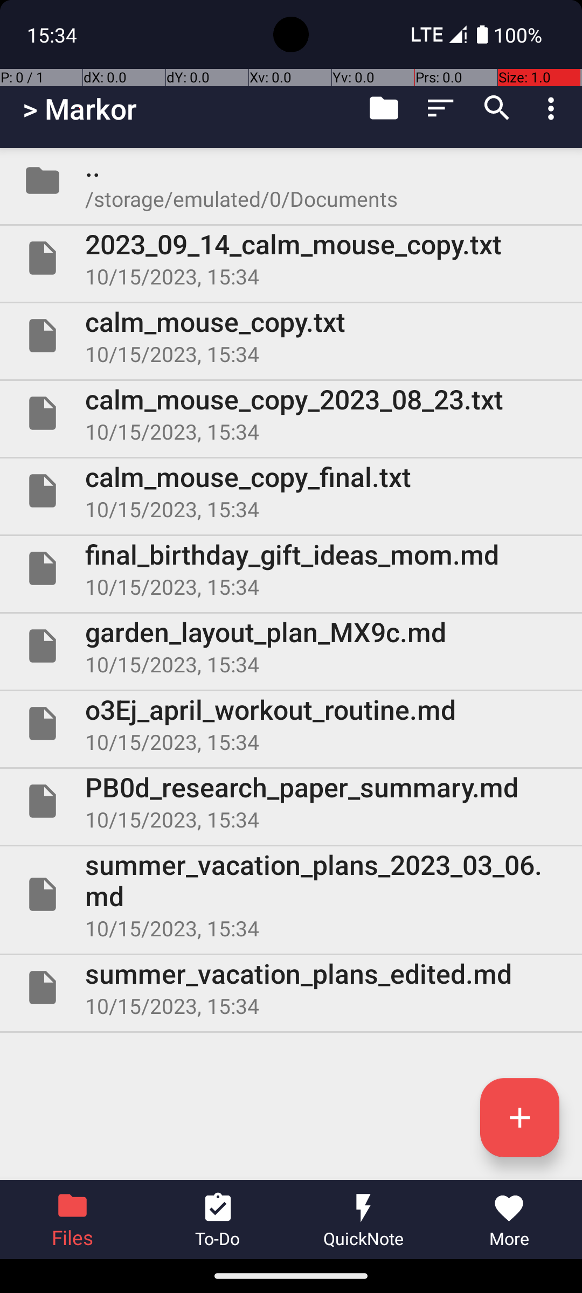  What do you see at coordinates (291, 336) in the screenshot?
I see `File calm_mouse_copy.txt 10/15/2023, 15:34` at bounding box center [291, 336].